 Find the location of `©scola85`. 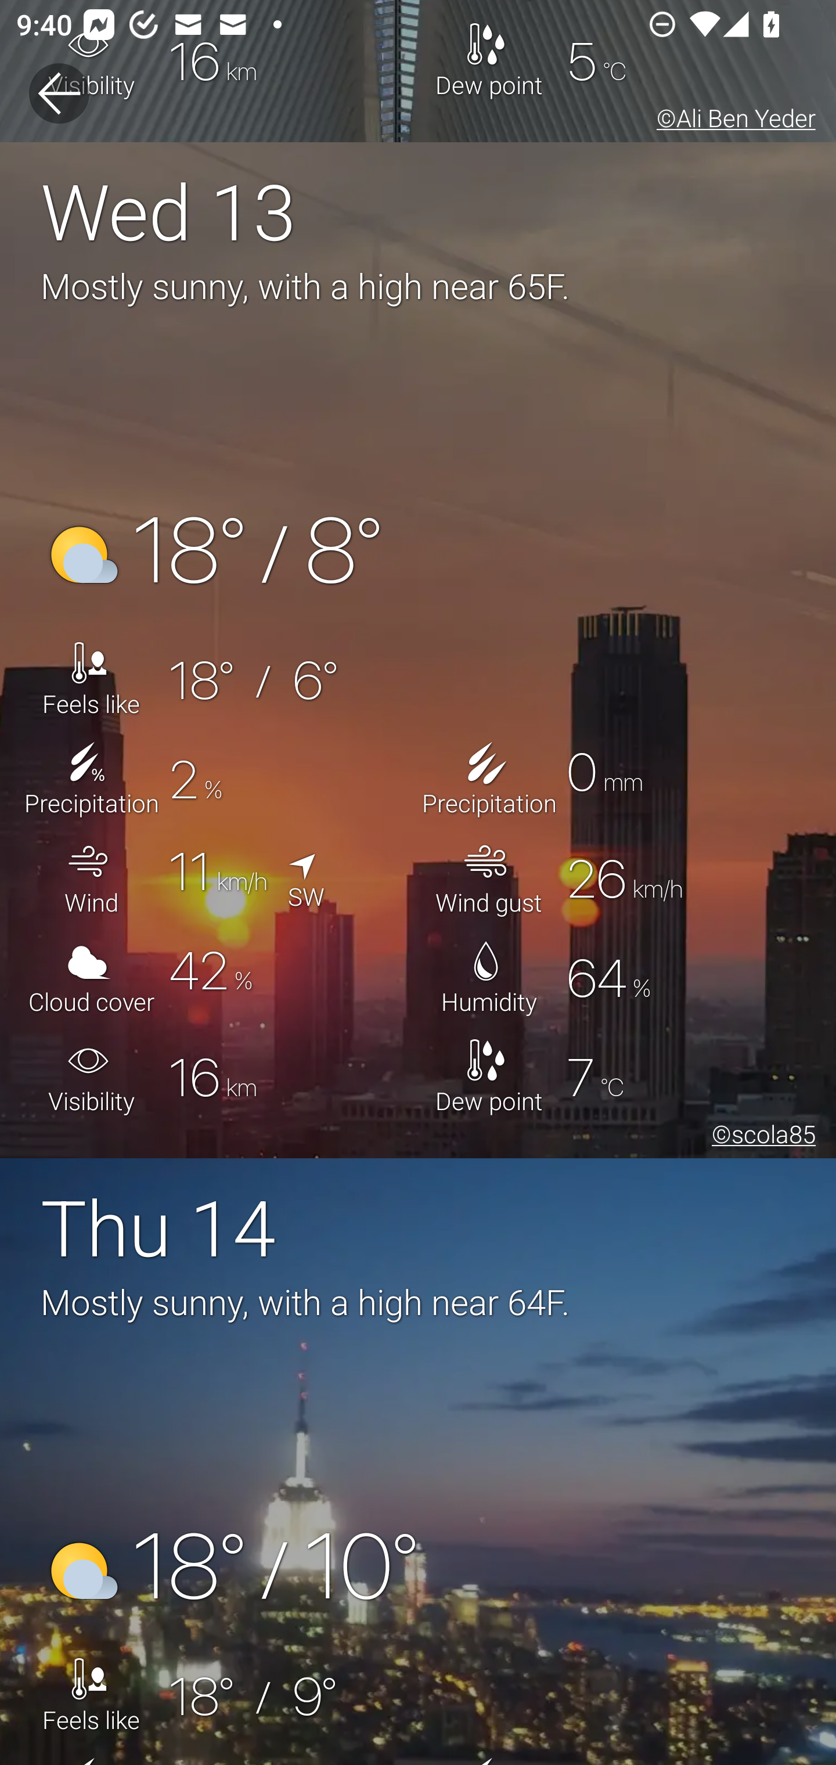

©scola85 is located at coordinates (759, 1137).